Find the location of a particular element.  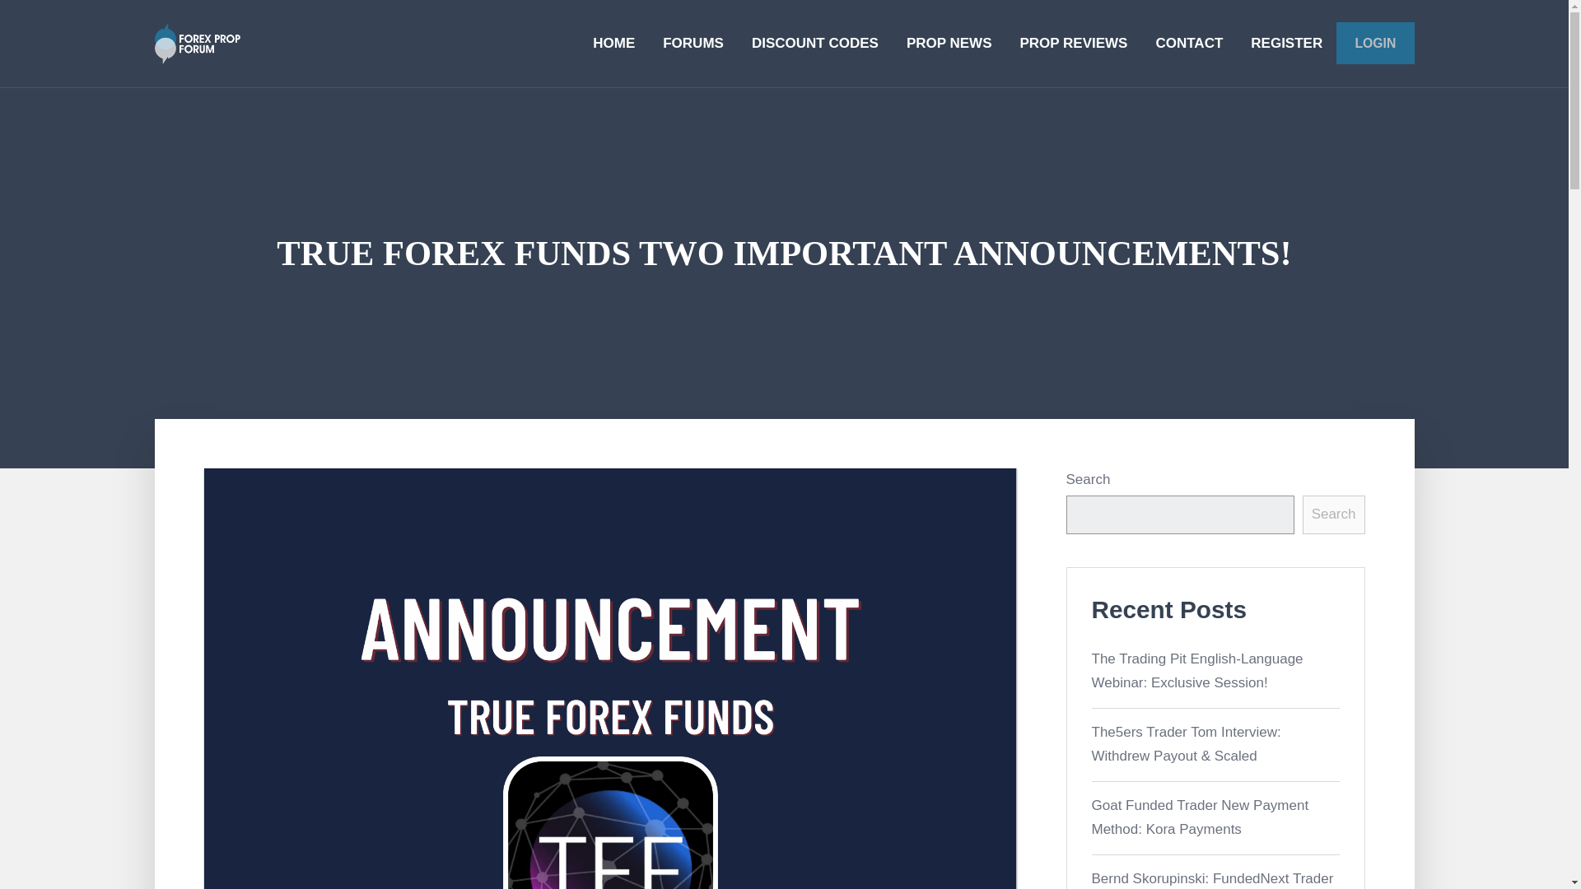

FORUMS is located at coordinates (693, 43).